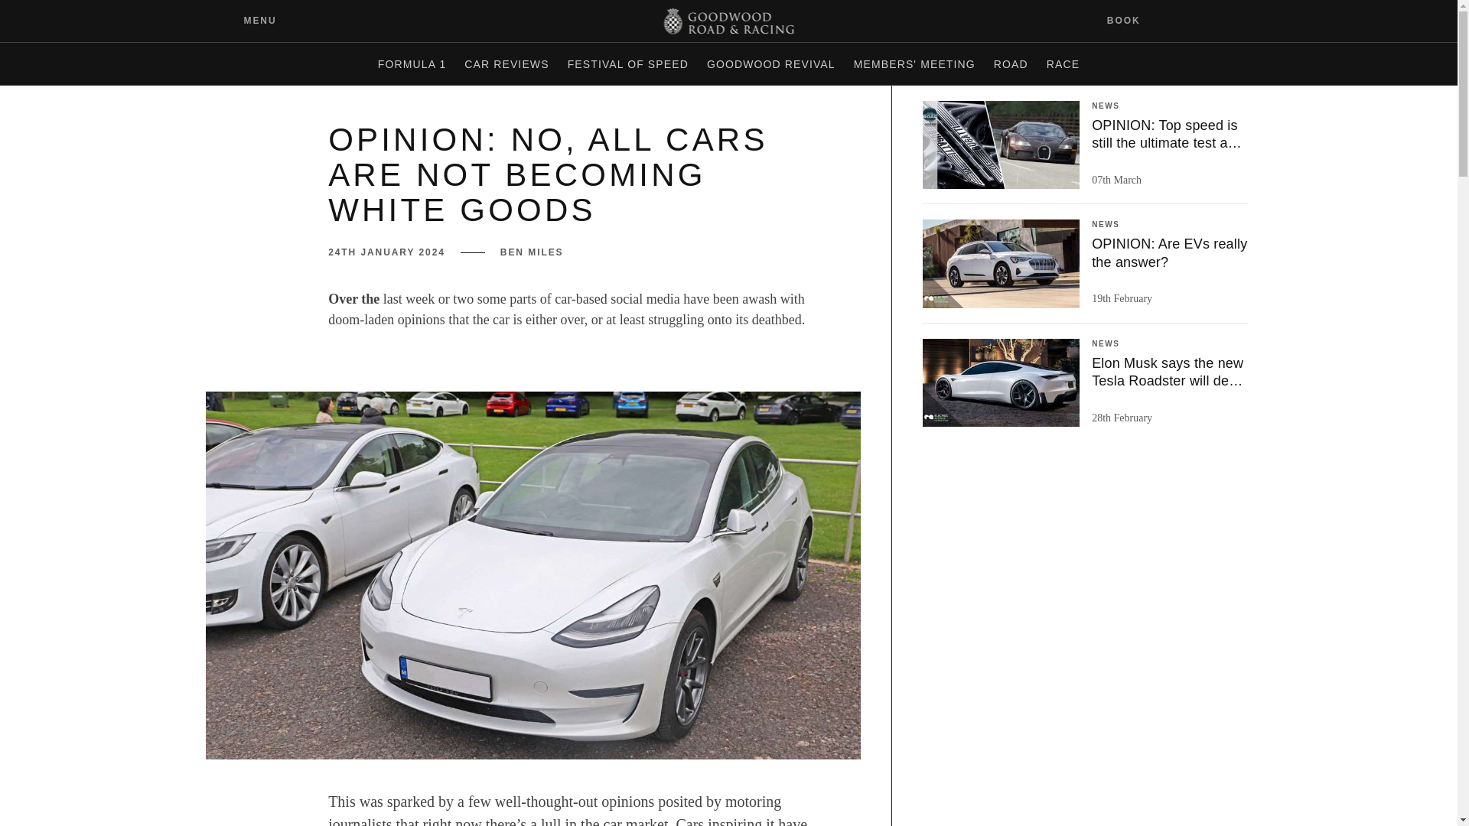  What do you see at coordinates (249, 20) in the screenshot?
I see `MENU` at bounding box center [249, 20].